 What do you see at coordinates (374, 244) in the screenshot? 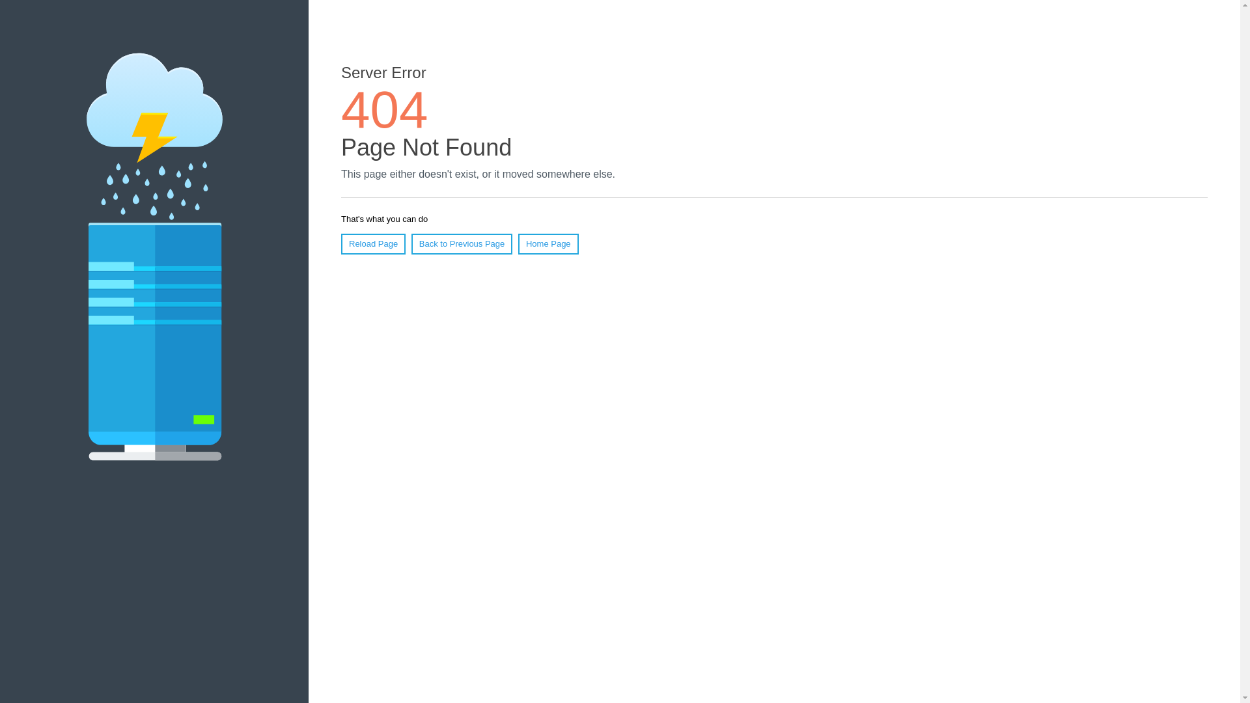
I see `Reload Page` at bounding box center [374, 244].